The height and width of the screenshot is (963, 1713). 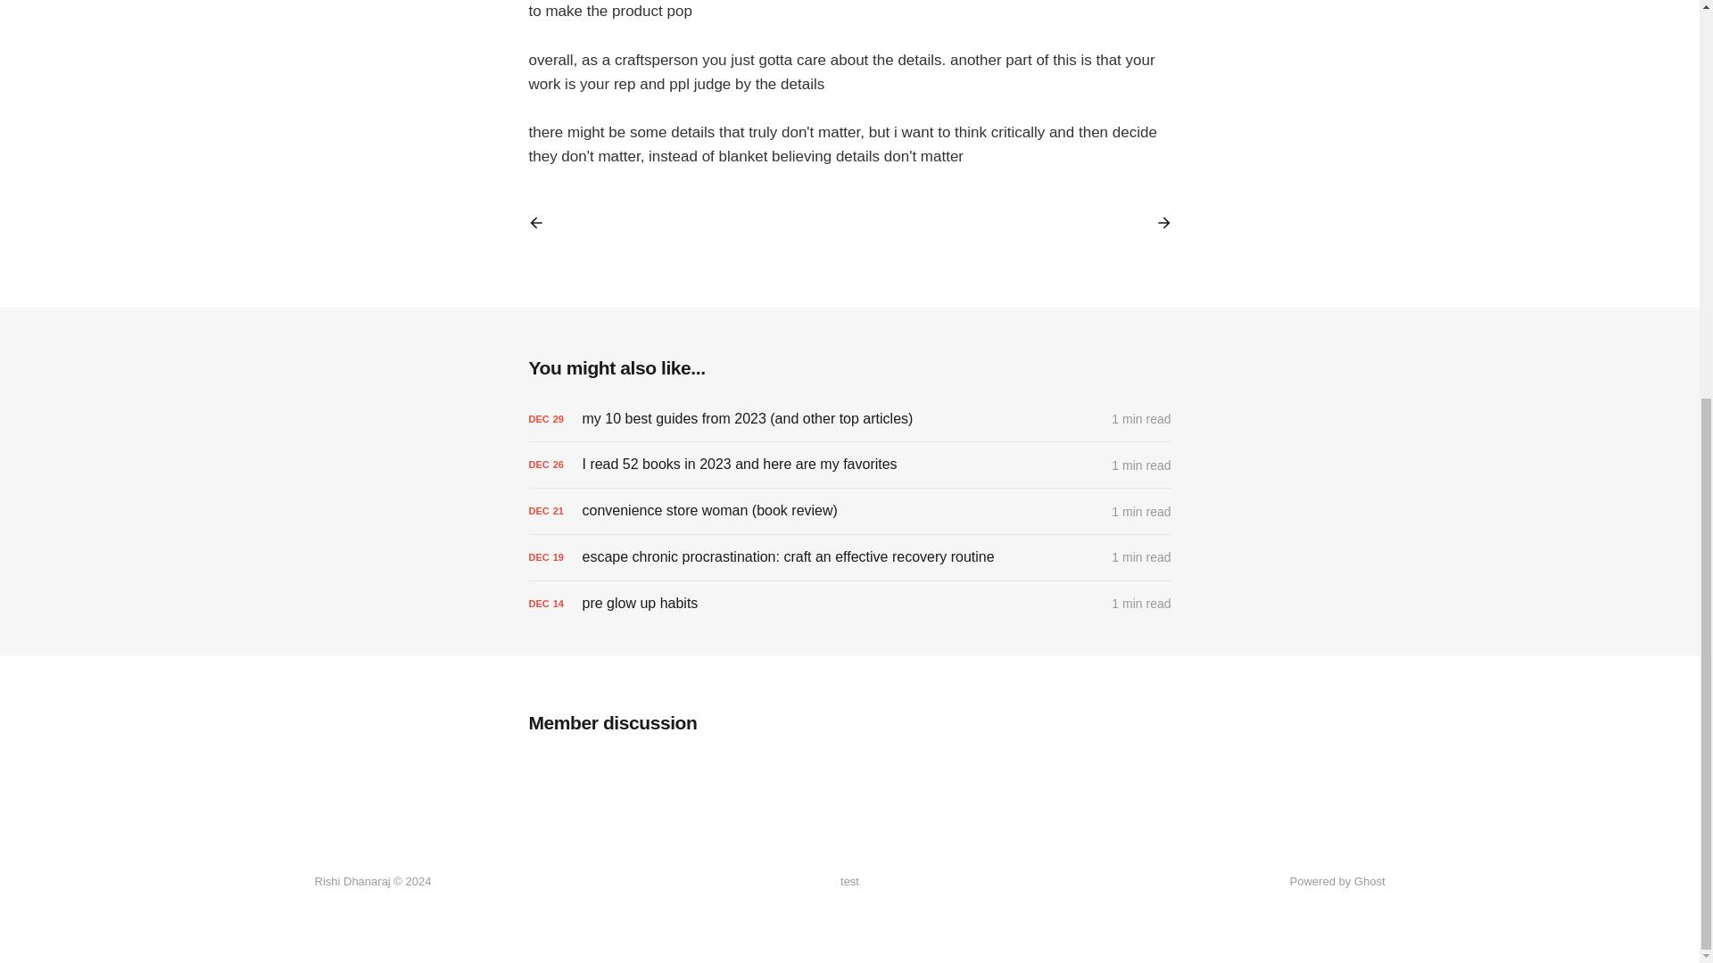 I want to click on test, so click(x=849, y=882).